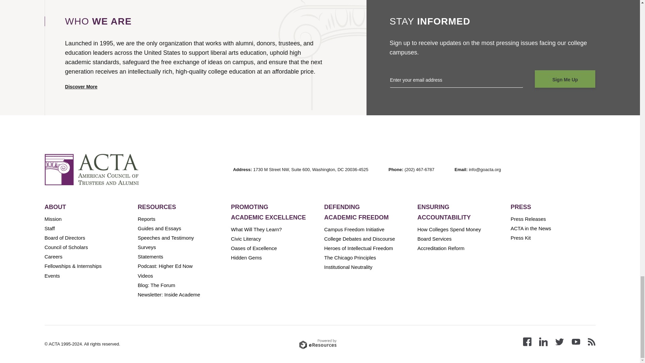  I want to click on Sign Me Up, so click(565, 79).